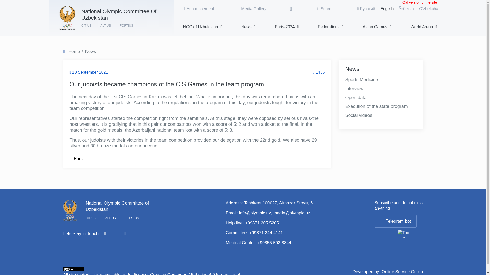  Describe the element at coordinates (377, 27) in the screenshot. I see `Asian Games` at that location.